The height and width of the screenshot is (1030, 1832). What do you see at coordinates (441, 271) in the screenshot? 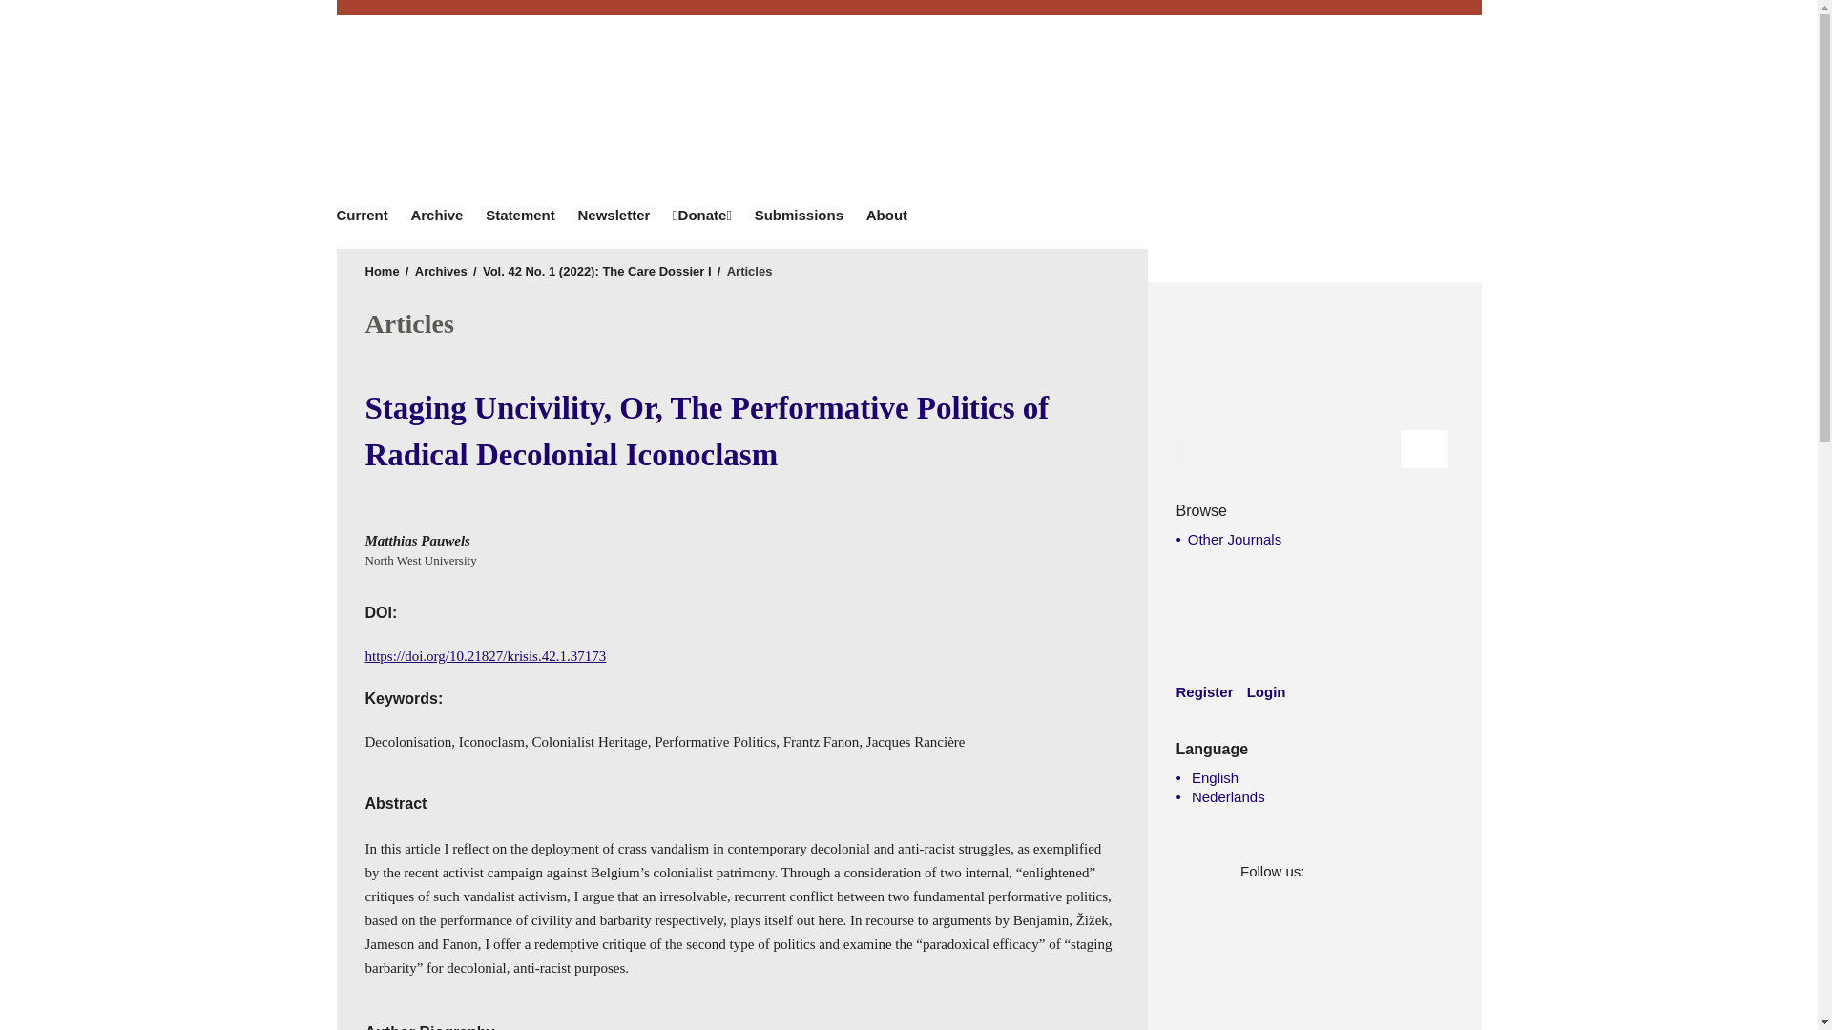
I see `Archives` at bounding box center [441, 271].